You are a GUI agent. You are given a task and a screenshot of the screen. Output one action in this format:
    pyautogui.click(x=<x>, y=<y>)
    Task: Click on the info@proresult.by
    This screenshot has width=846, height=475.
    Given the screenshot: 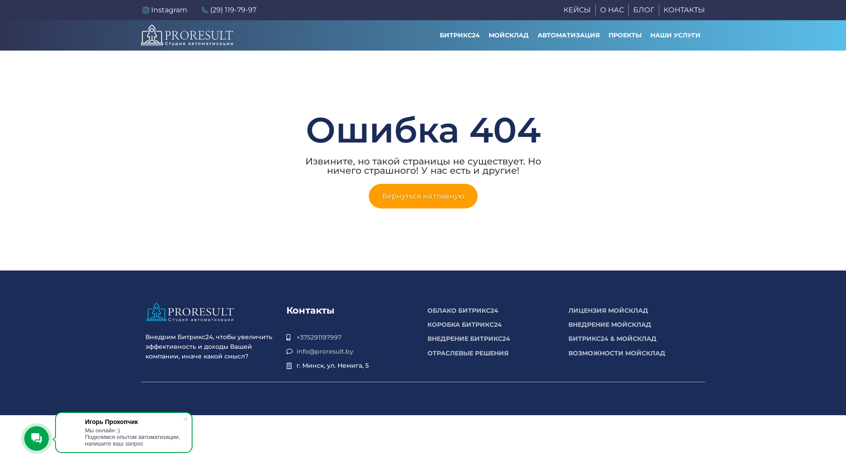 What is the action you would take?
    pyautogui.click(x=352, y=351)
    